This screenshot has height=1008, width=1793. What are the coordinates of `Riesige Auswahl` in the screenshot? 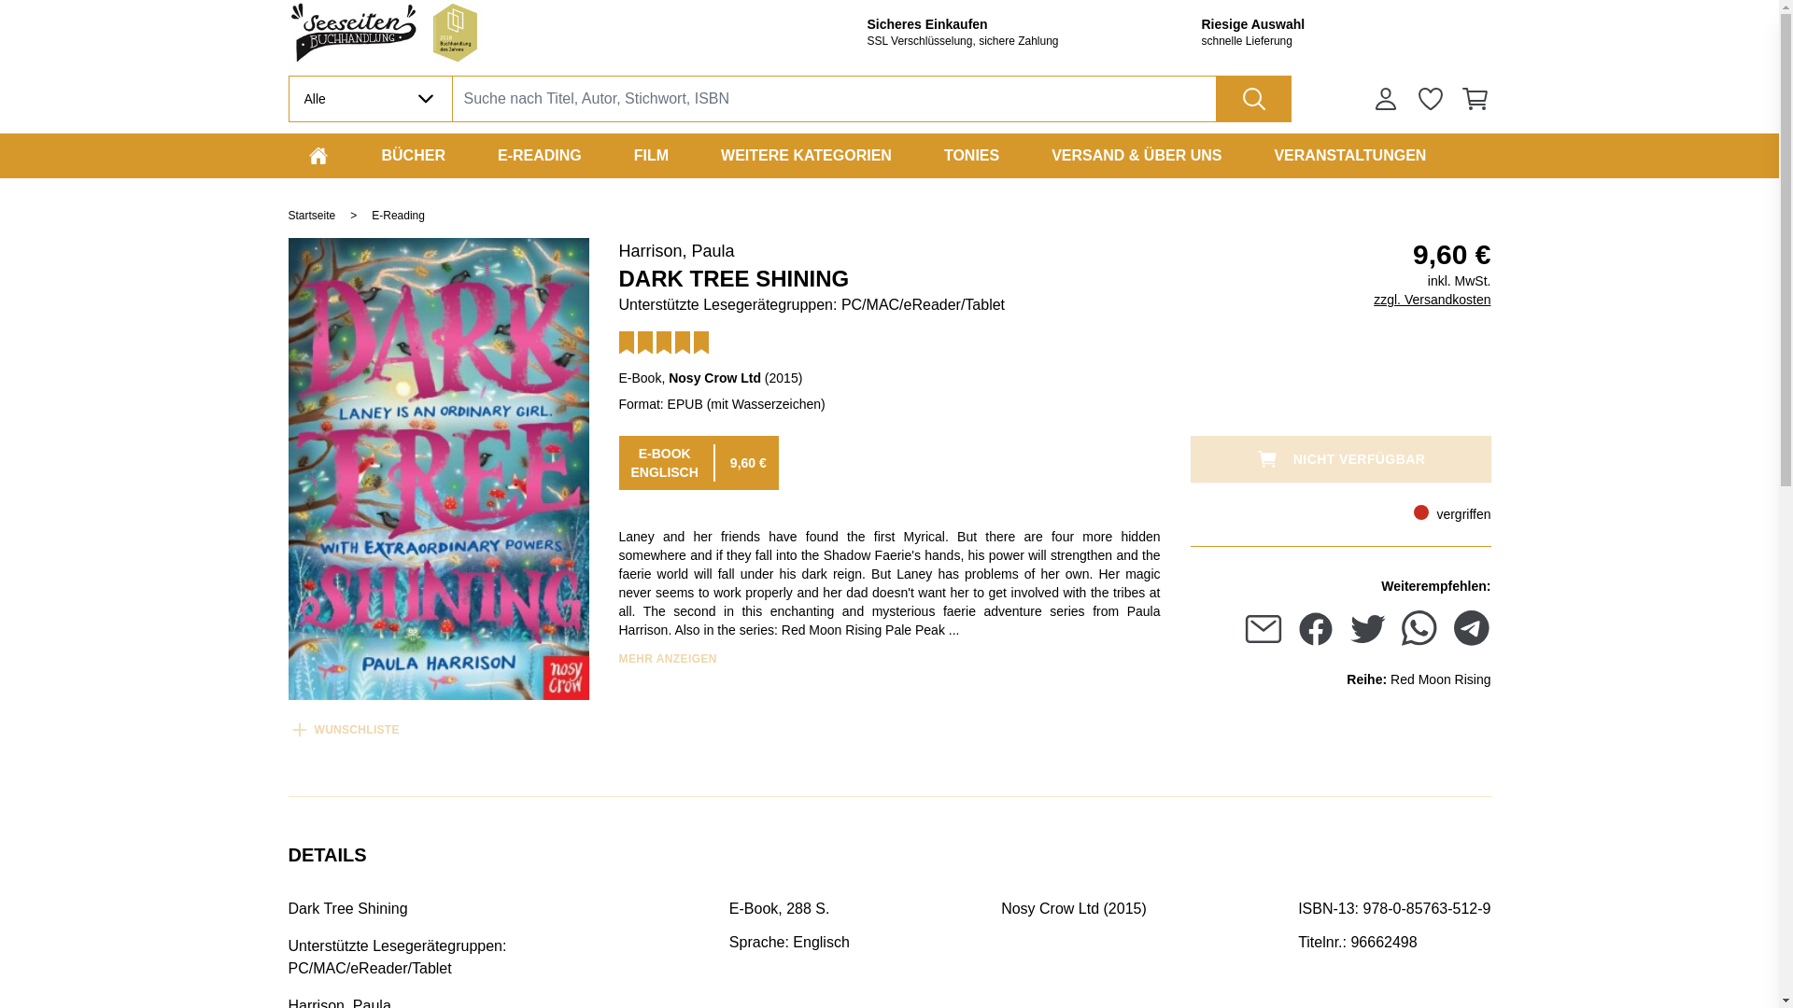 It's located at (1345, 24).